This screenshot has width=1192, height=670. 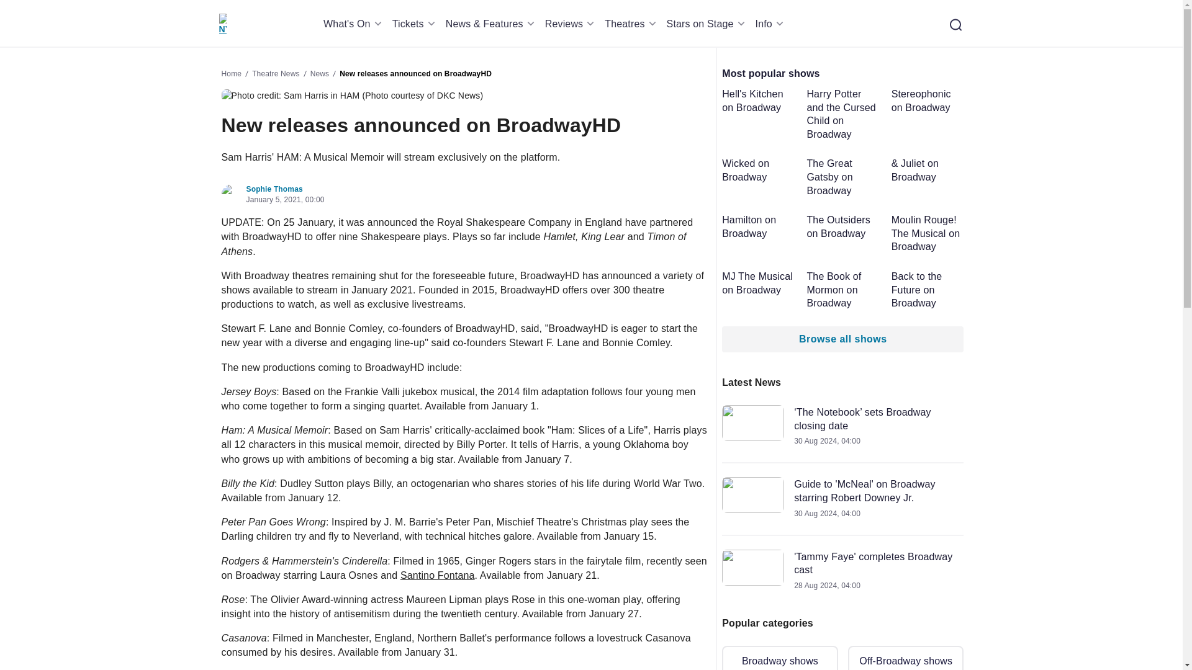 What do you see at coordinates (843, 226) in the screenshot?
I see `Read more about The Outsiders on Broadway` at bounding box center [843, 226].